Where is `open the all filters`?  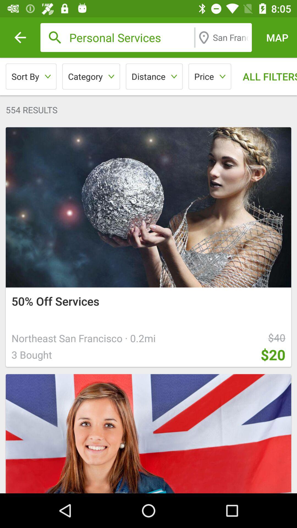
open the all filters is located at coordinates (266, 76).